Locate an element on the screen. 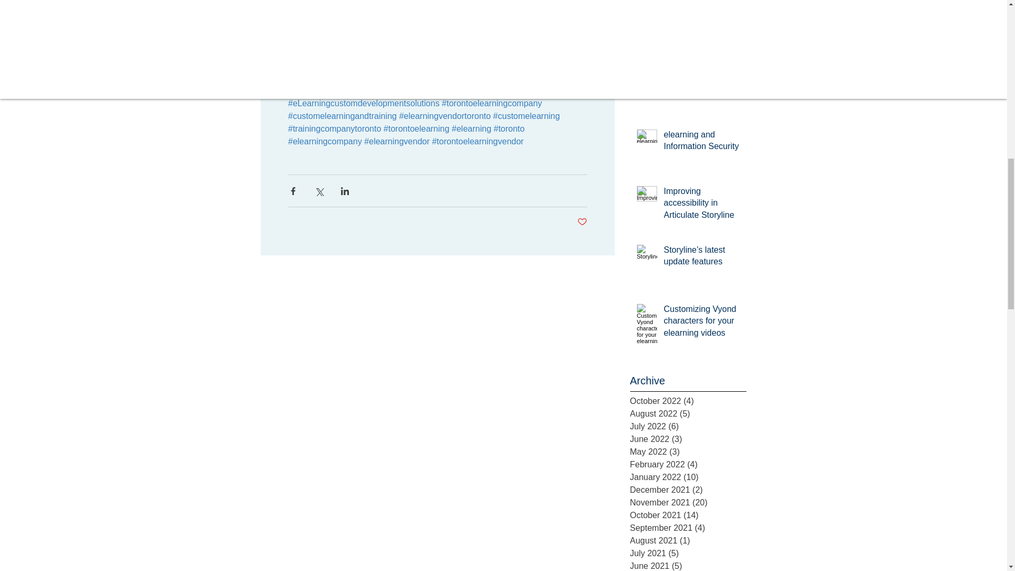  Customizing Vyond characters for your elearning videos is located at coordinates (702, 323).